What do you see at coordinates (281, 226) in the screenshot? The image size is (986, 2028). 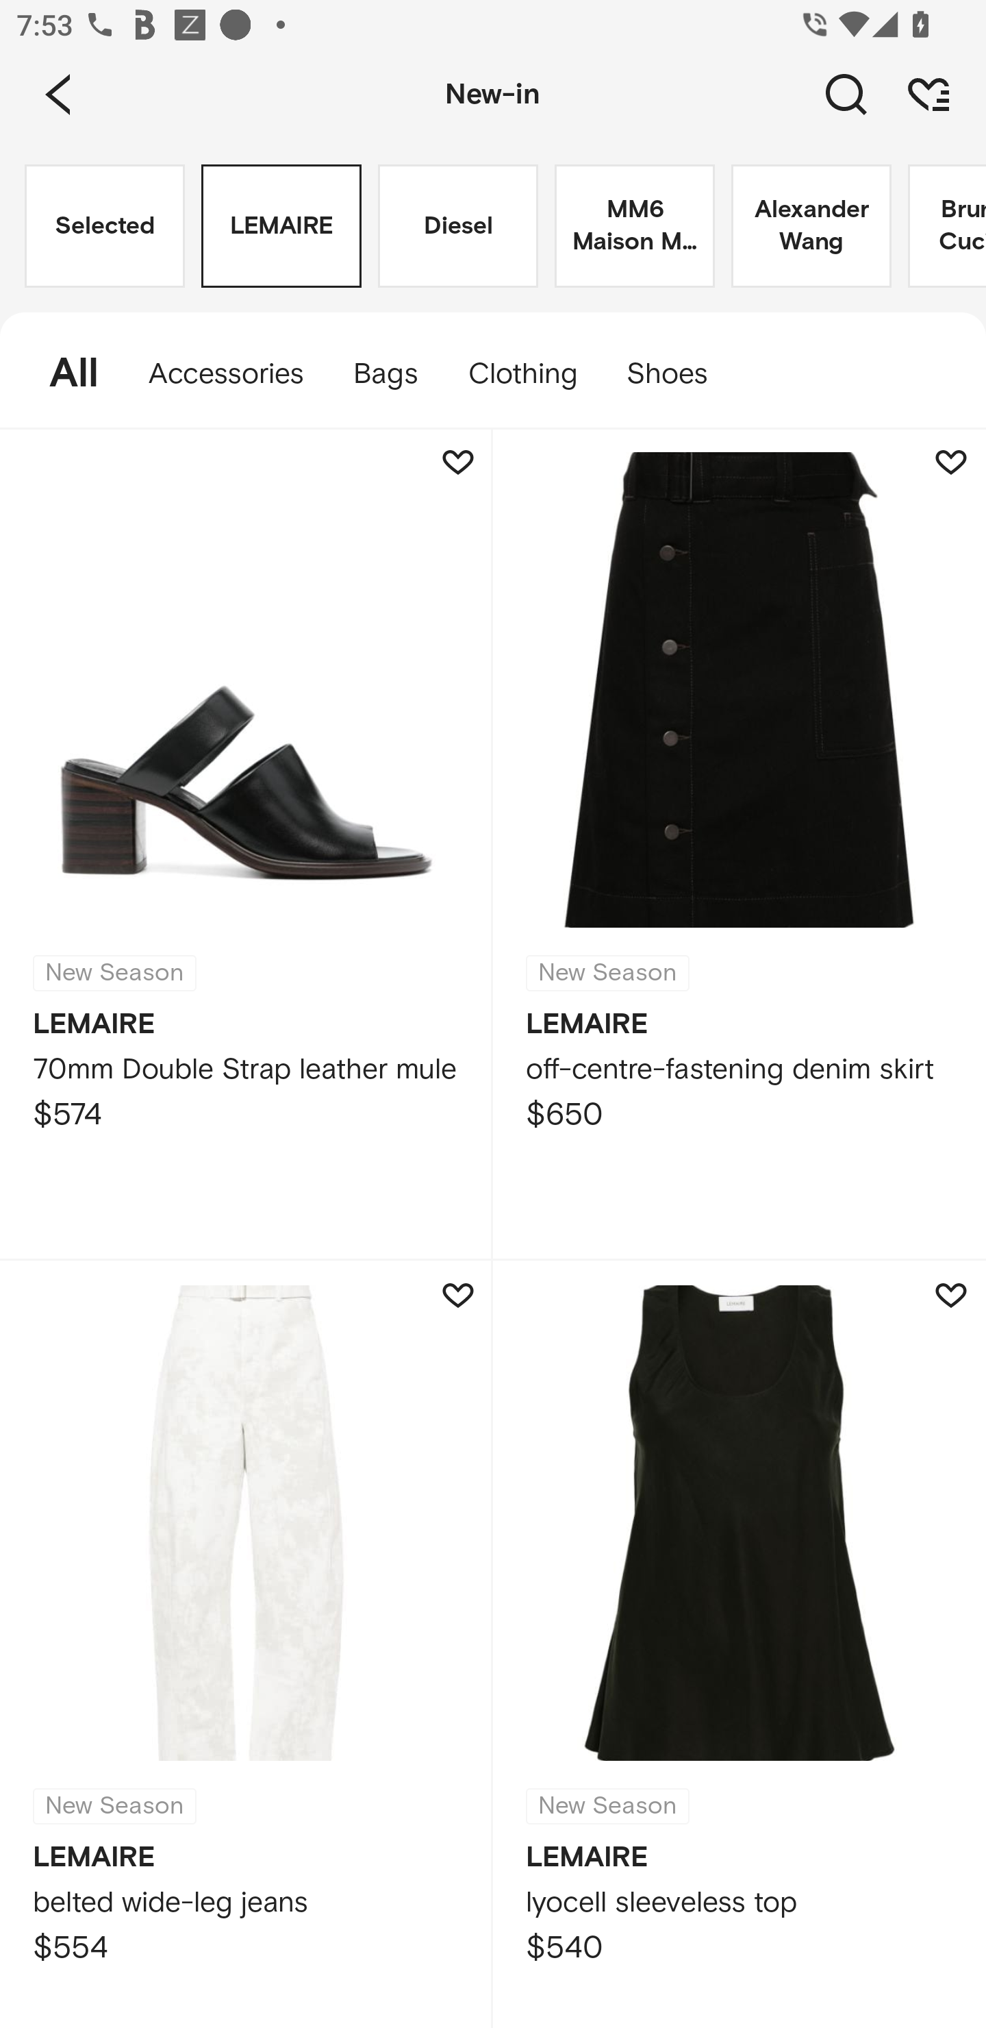 I see `LEMAIRE` at bounding box center [281, 226].